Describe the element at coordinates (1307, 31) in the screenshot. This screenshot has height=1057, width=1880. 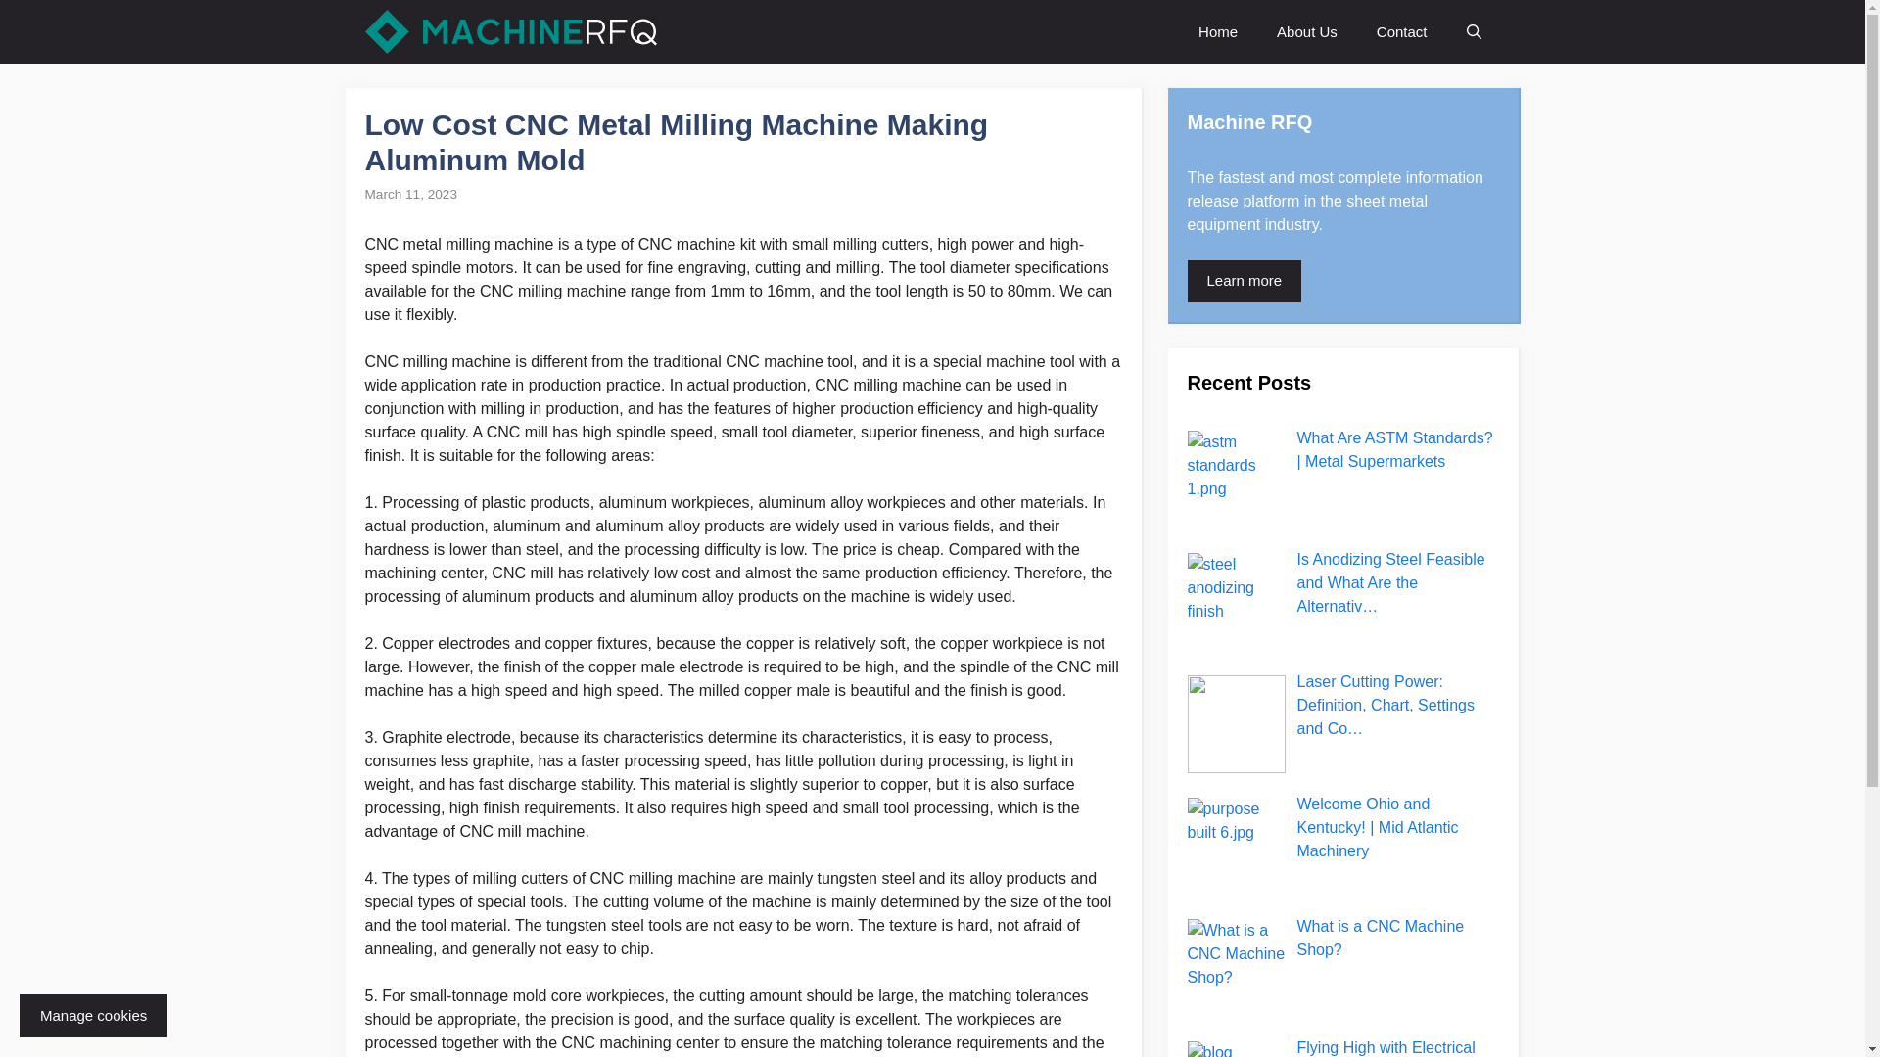
I see `About Us` at that location.